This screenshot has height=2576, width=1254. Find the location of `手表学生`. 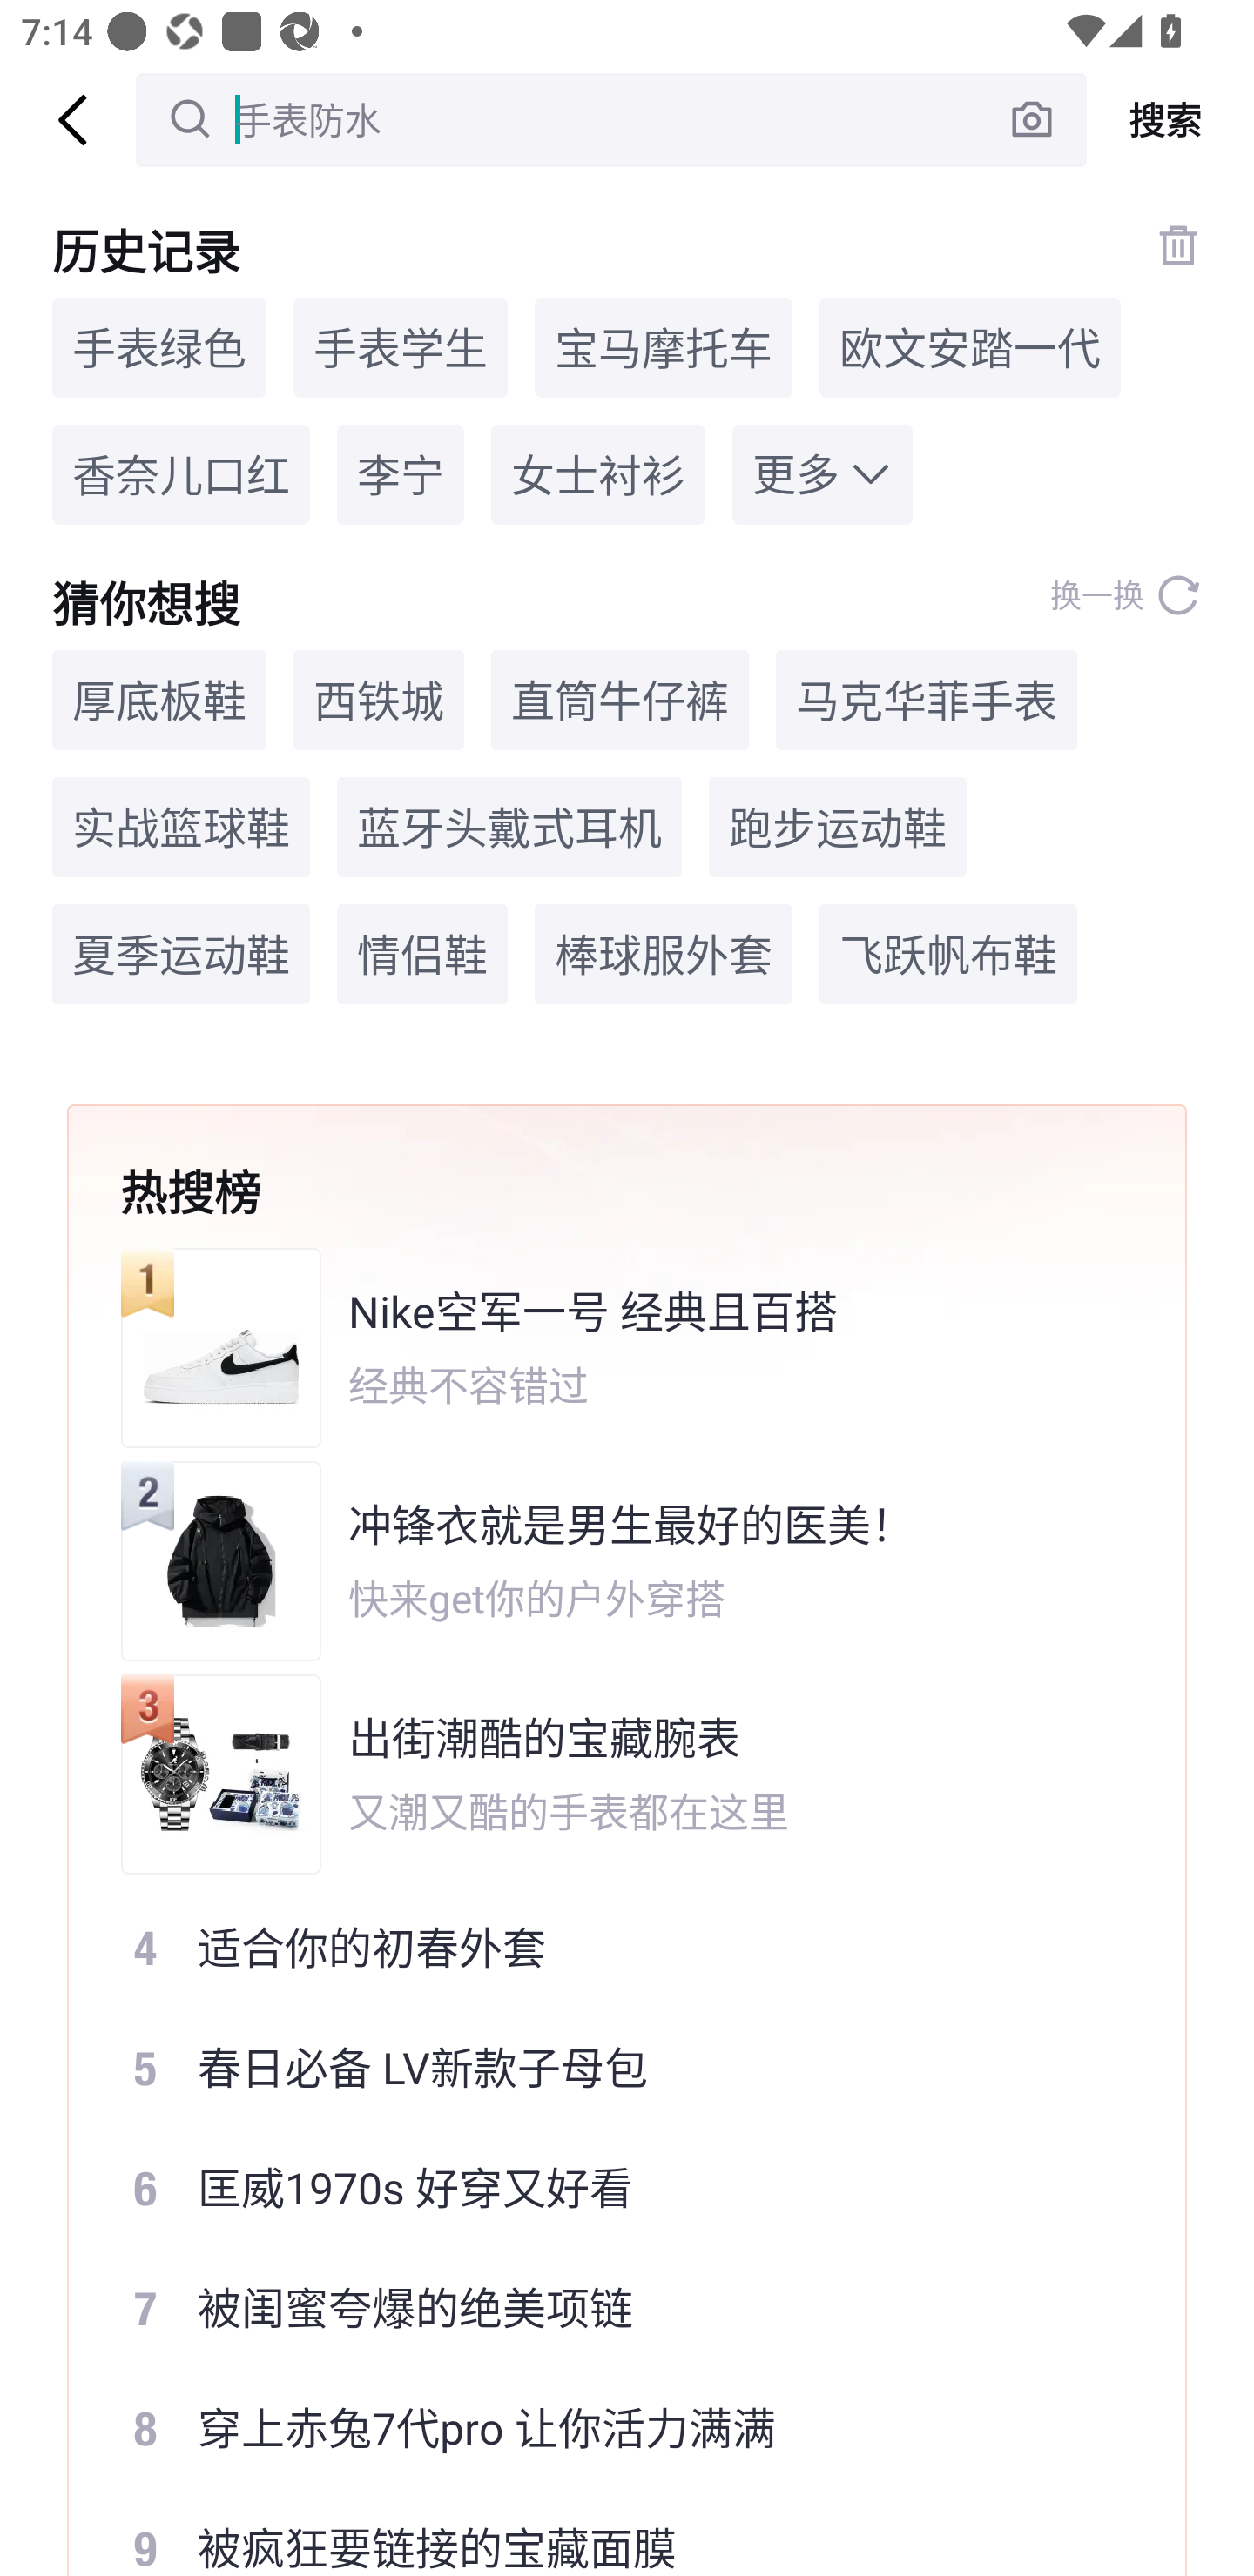

手表学生 is located at coordinates (401, 347).